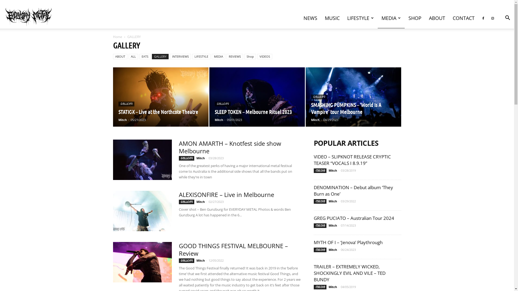 This screenshot has width=518, height=291. Describe the element at coordinates (235, 57) in the screenshot. I see `REVIEWS` at that location.